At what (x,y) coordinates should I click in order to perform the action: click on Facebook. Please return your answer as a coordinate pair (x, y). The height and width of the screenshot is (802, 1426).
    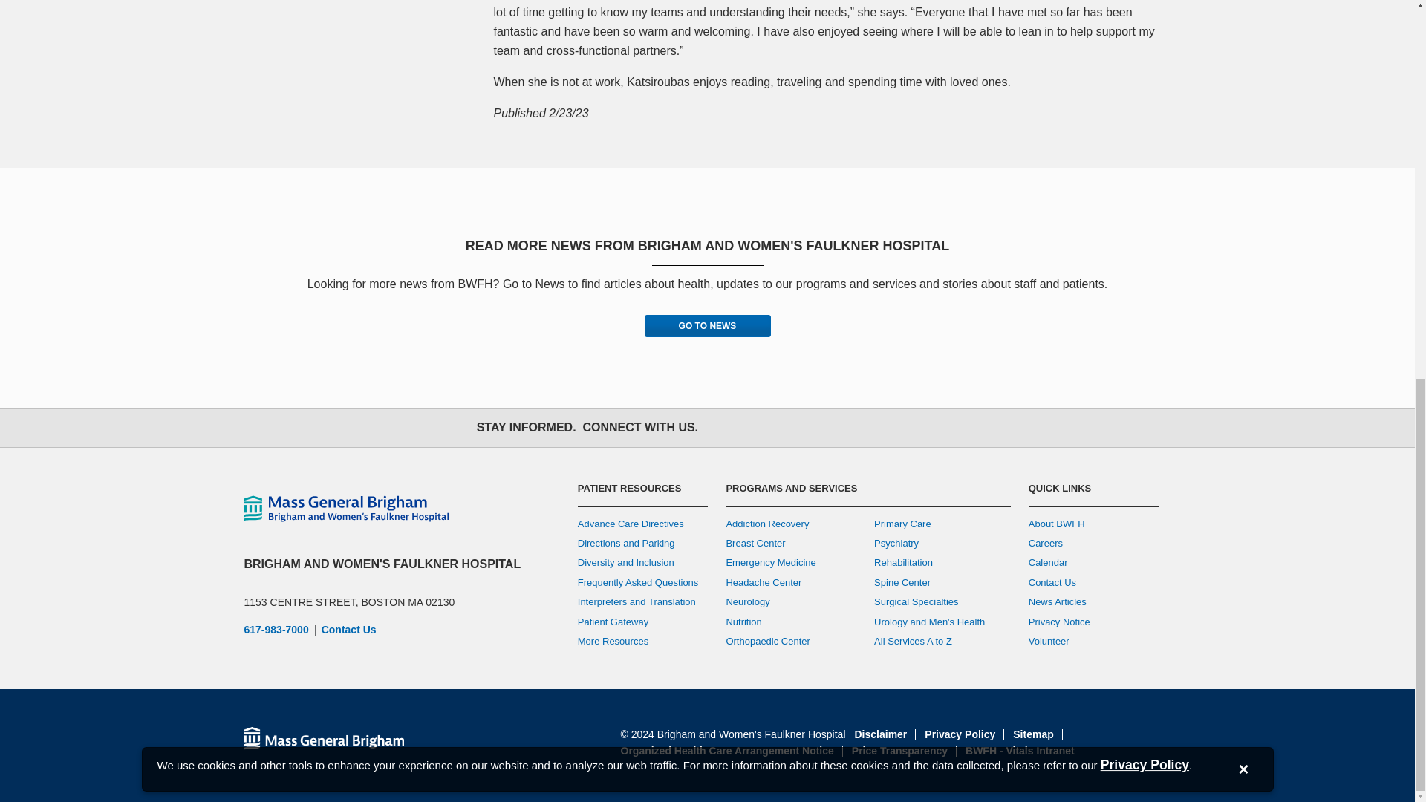
    Looking at the image, I should click on (723, 428).